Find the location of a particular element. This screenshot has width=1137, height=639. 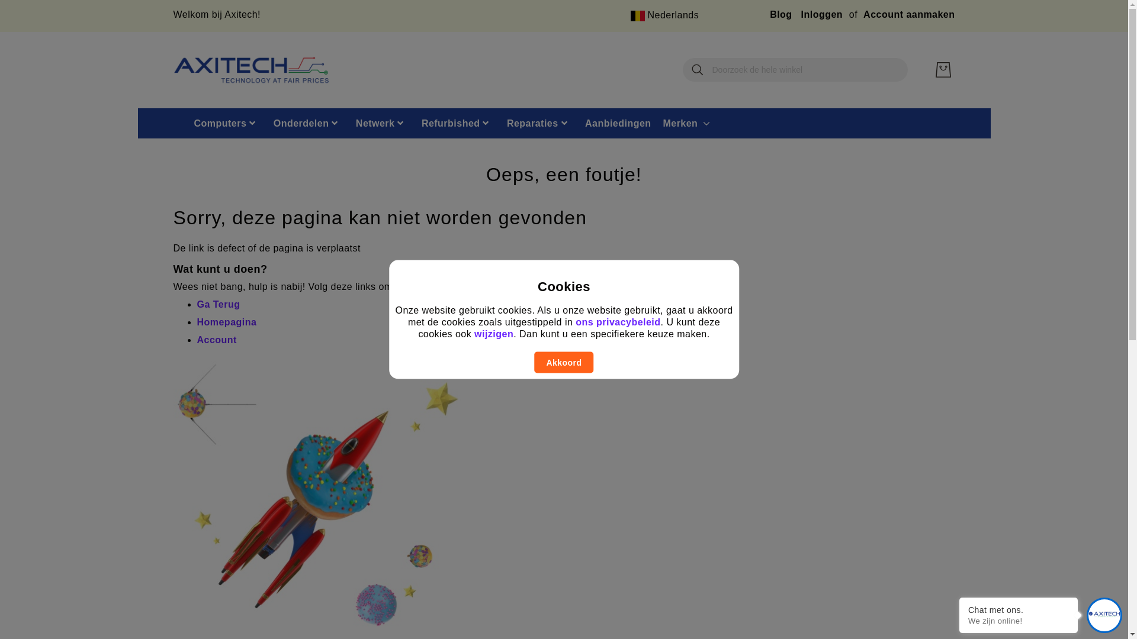

Account is located at coordinates (217, 340).